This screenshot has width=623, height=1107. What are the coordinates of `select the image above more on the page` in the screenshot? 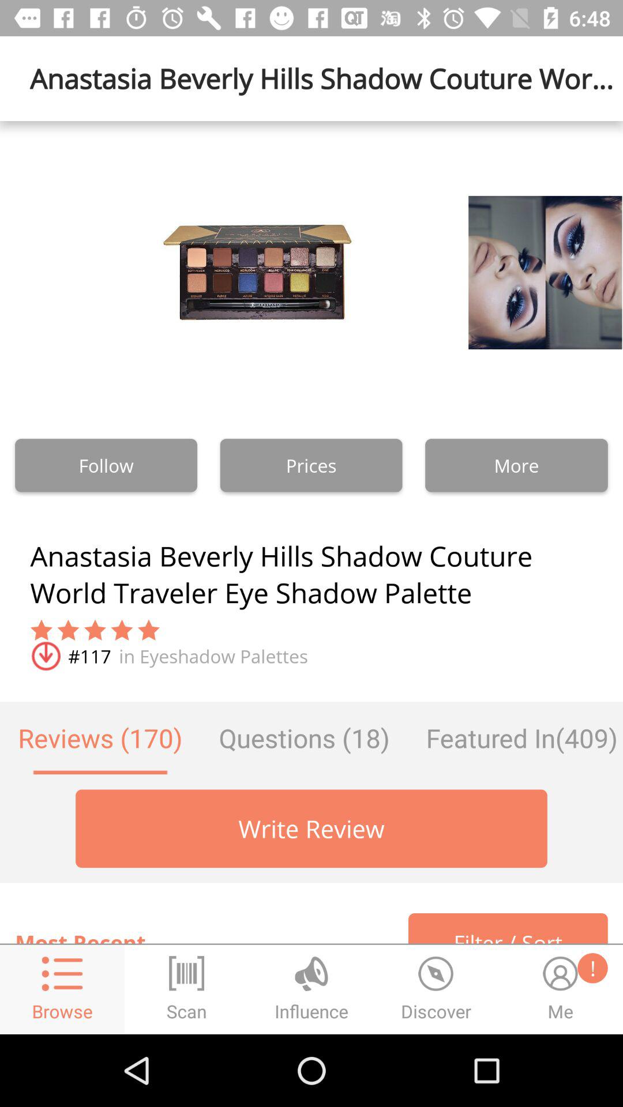 It's located at (516, 272).